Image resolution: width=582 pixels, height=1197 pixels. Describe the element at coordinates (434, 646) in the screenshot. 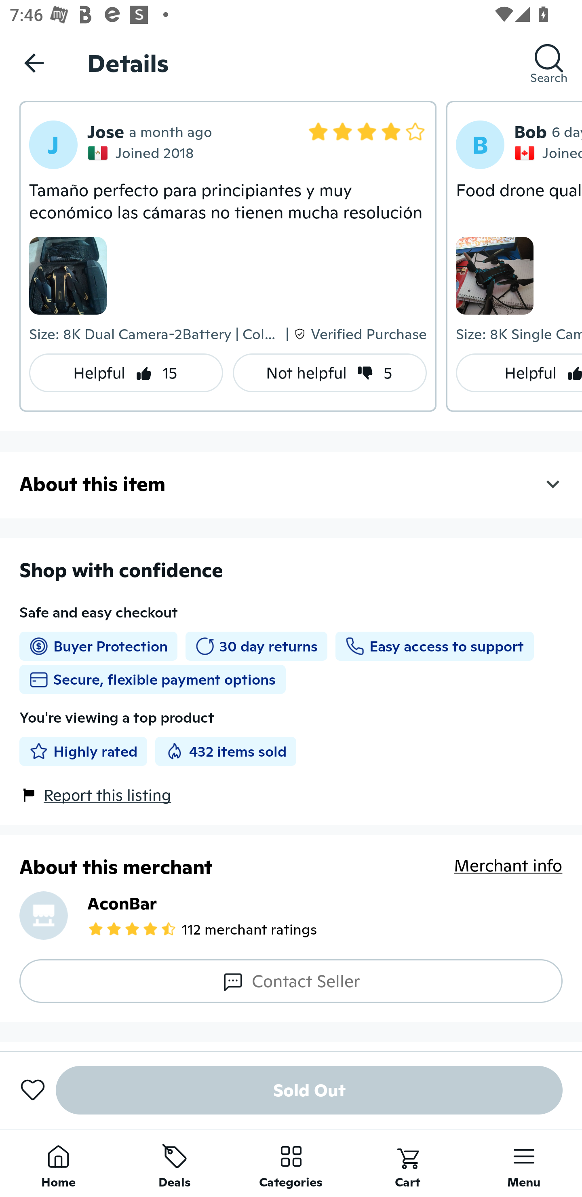

I see `Easy access to support` at that location.